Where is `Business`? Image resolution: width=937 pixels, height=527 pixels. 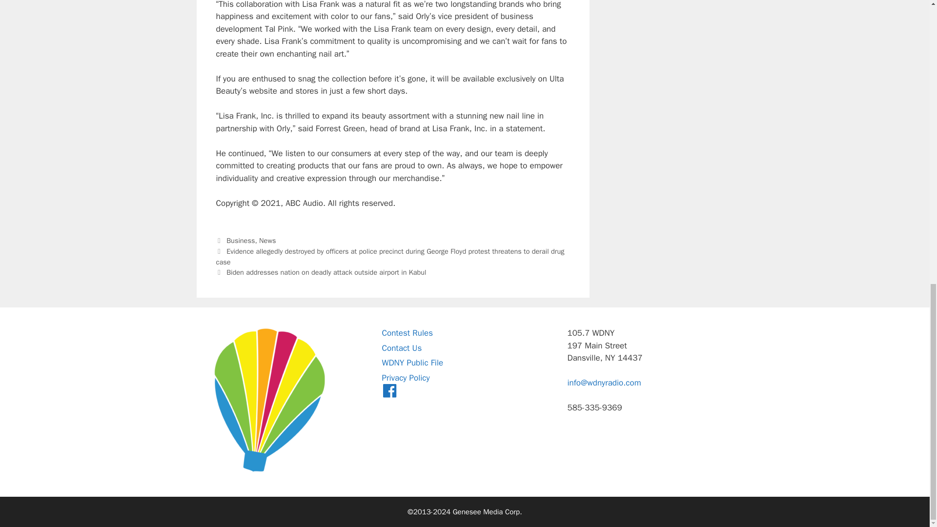
Business is located at coordinates (241, 240).